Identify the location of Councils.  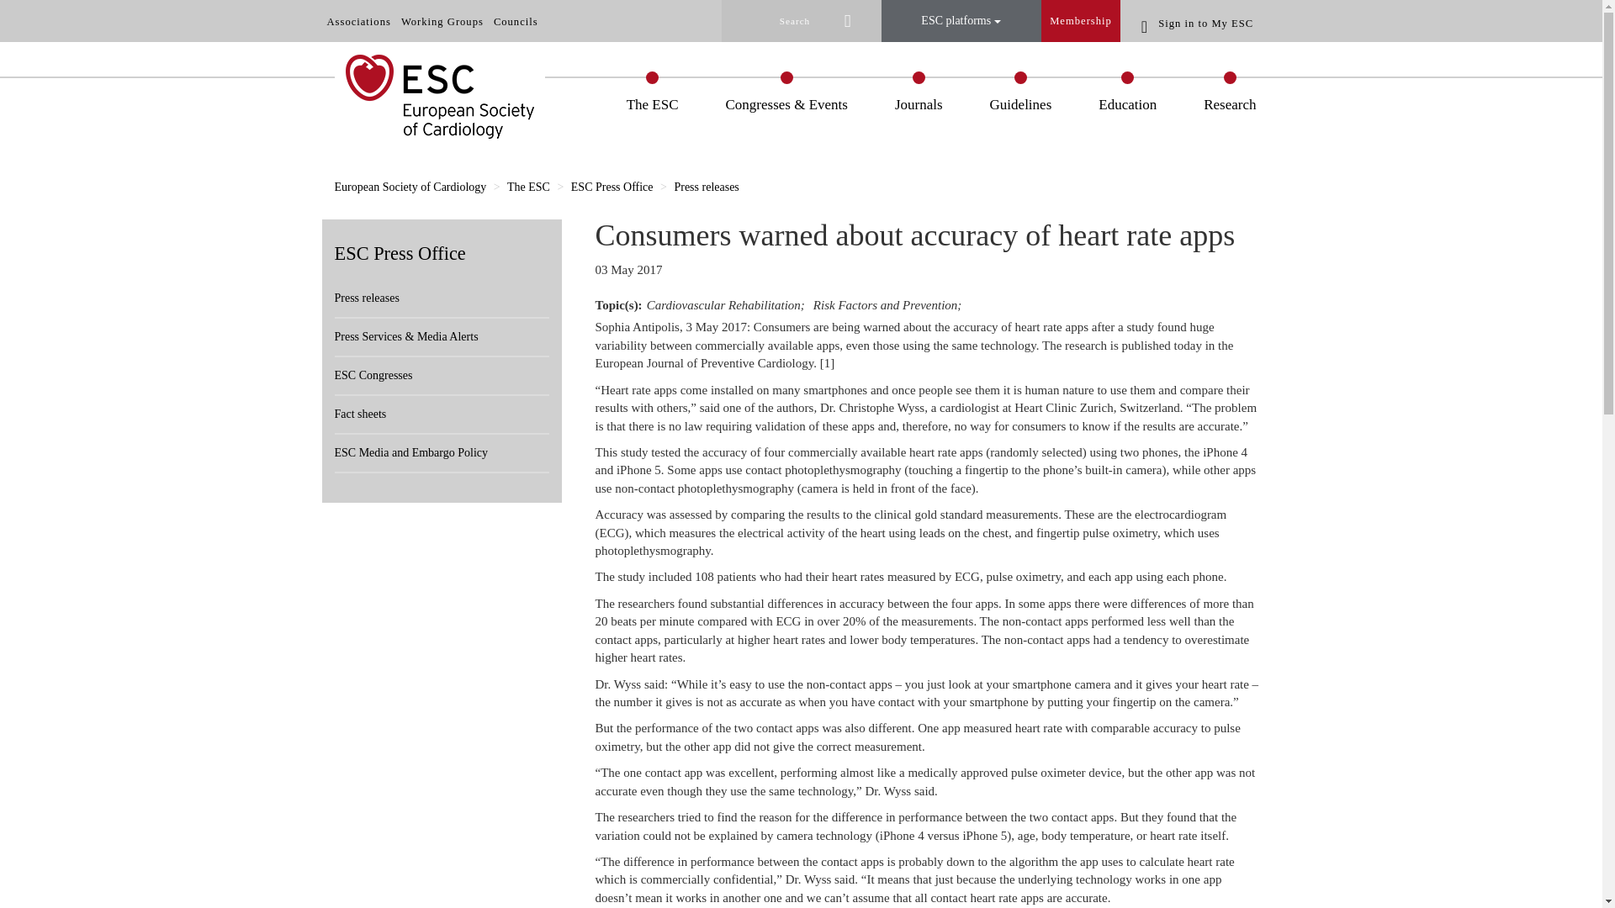
(516, 22).